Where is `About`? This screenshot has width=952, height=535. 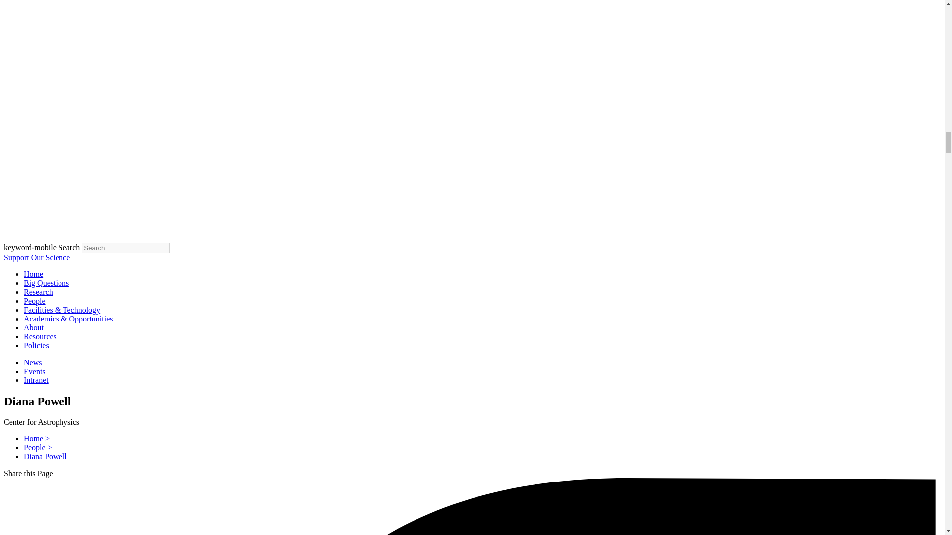 About is located at coordinates (34, 327).